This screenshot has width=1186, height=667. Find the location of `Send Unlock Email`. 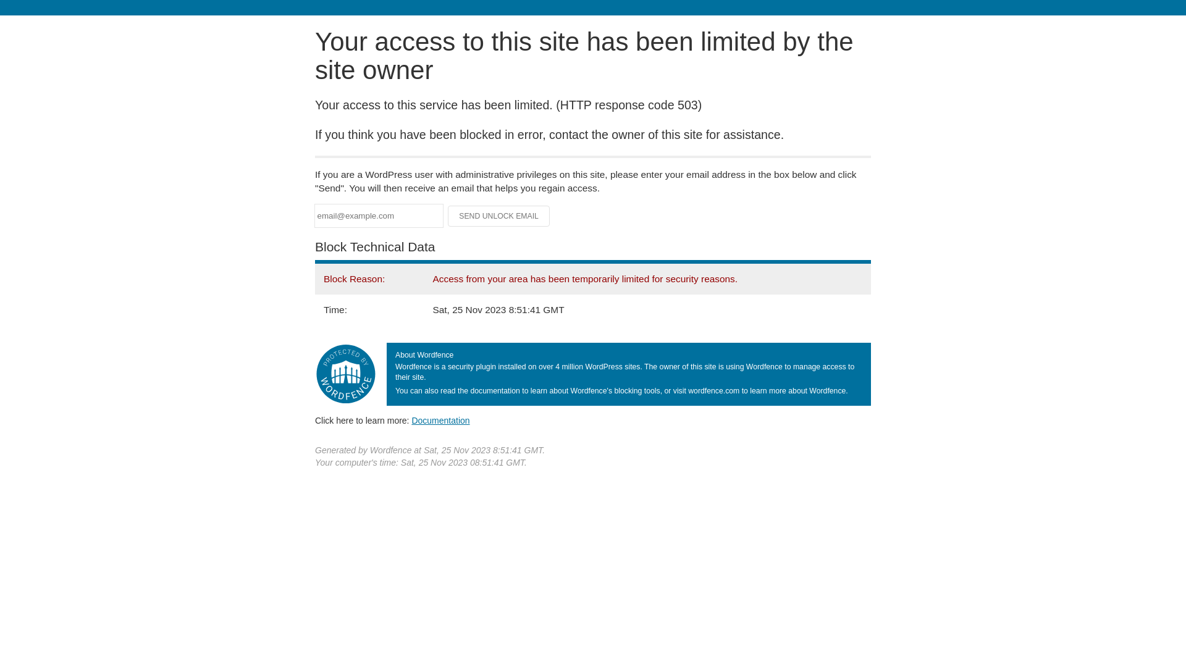

Send Unlock Email is located at coordinates (499, 216).